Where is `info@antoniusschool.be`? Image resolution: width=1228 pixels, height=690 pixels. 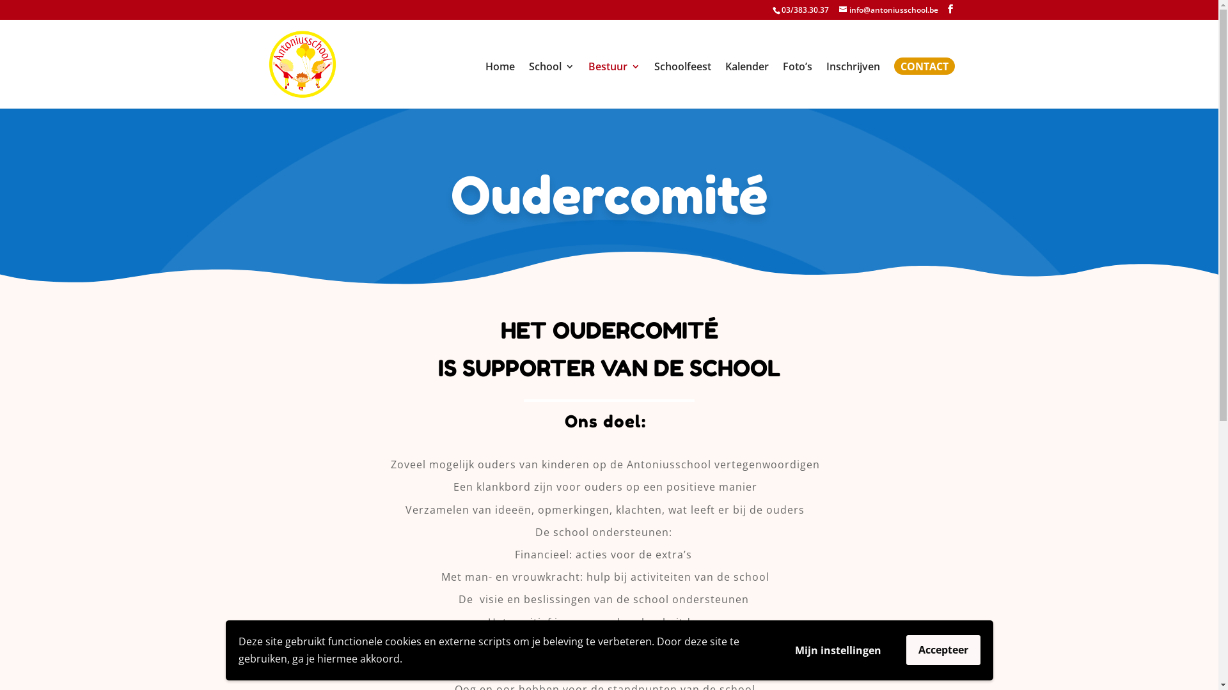
info@antoniusschool.be is located at coordinates (889, 10).